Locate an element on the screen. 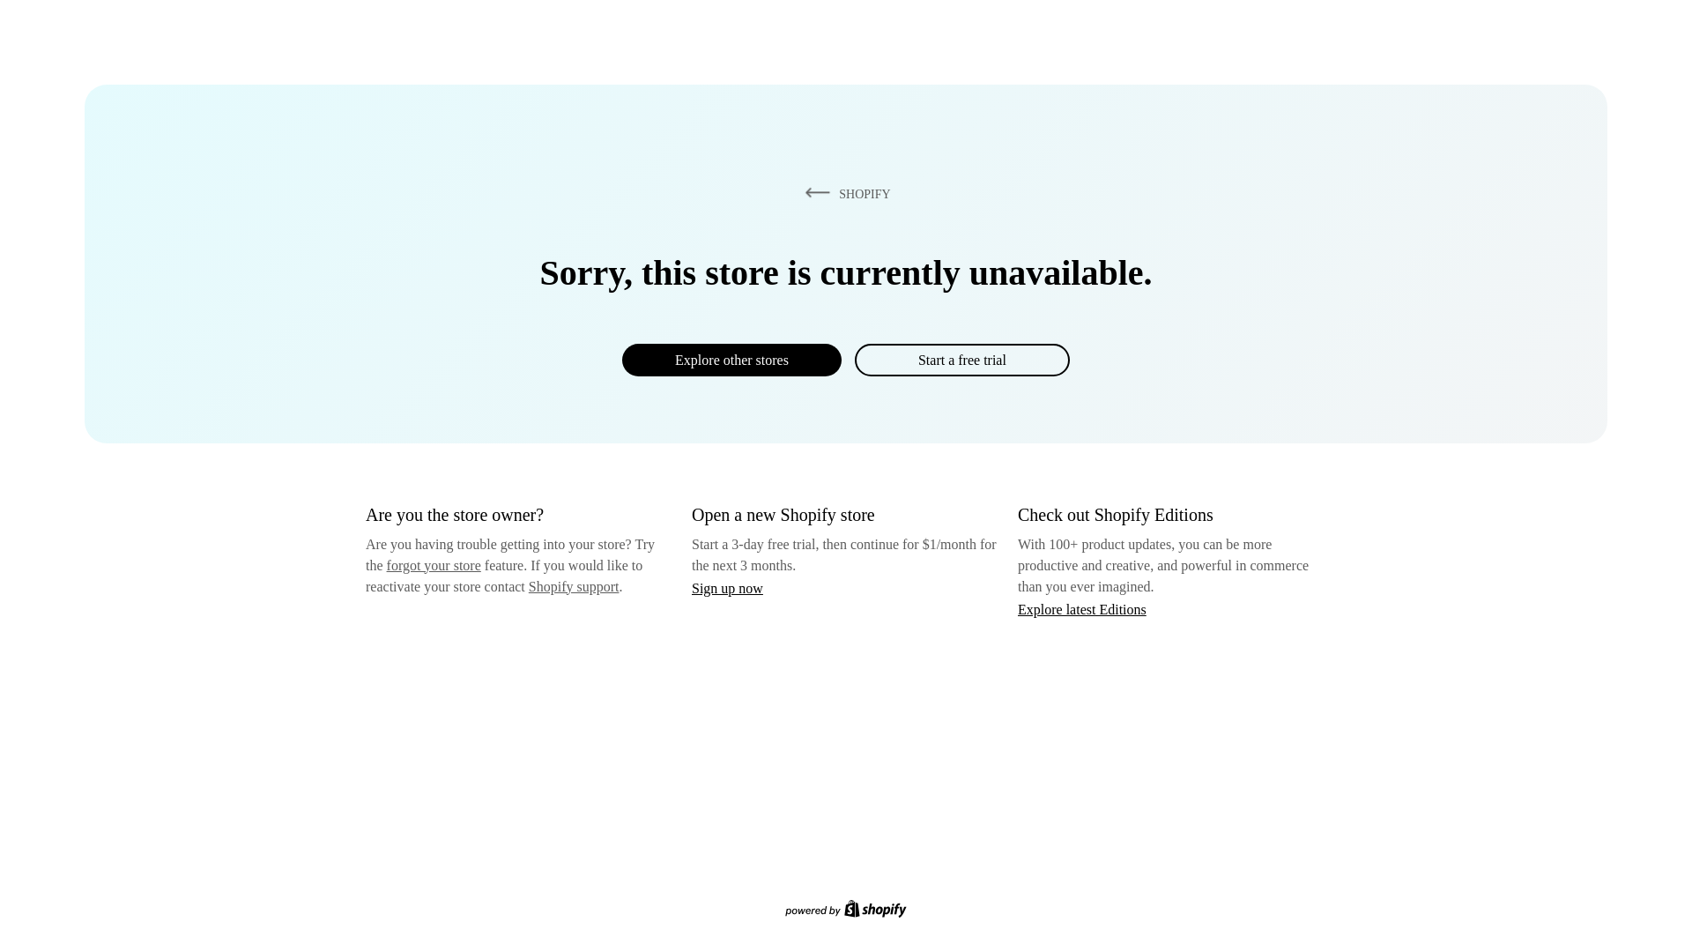  Start a free trial is located at coordinates (961, 360).